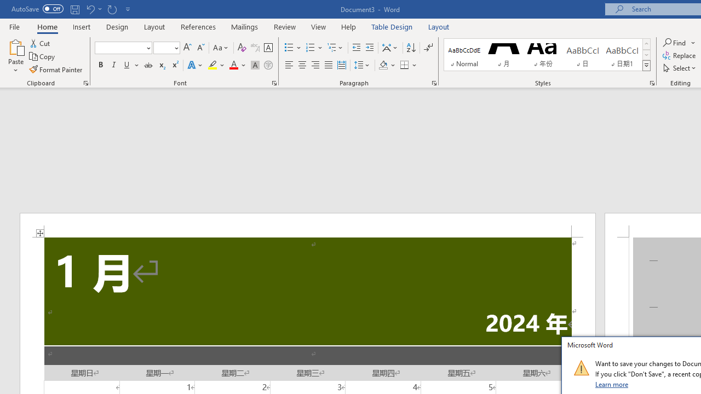 Image resolution: width=701 pixels, height=394 pixels. Describe the element at coordinates (56, 69) in the screenshot. I see `Format Painter` at that location.